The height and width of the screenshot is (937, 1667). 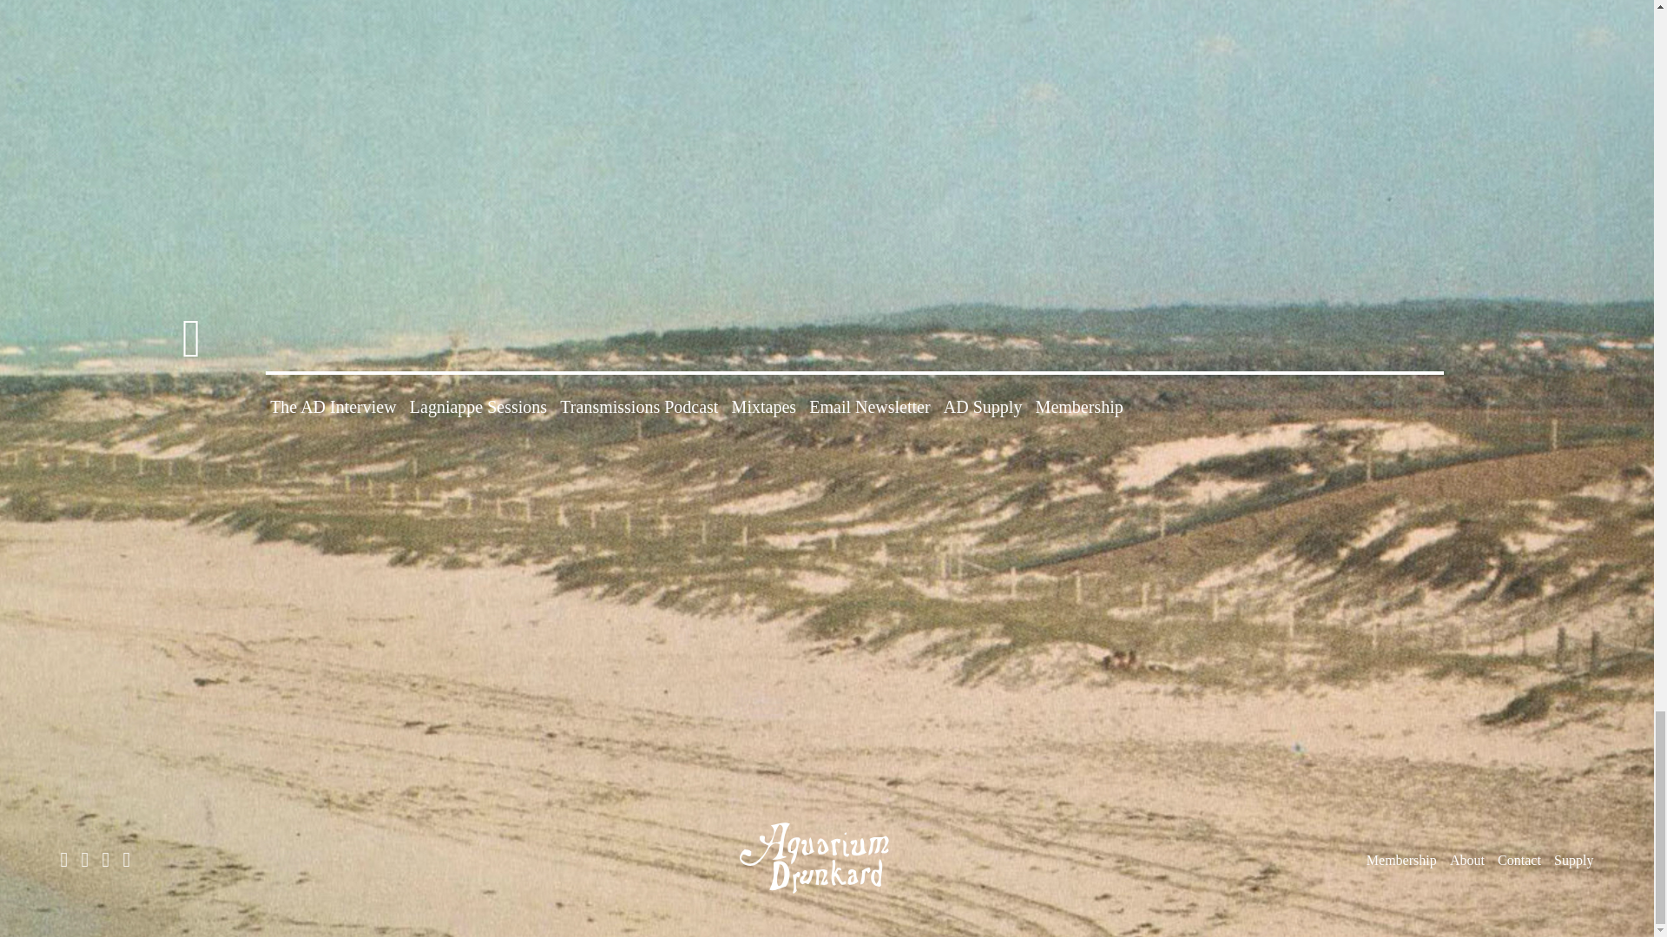 What do you see at coordinates (1519, 861) in the screenshot?
I see `Contact Aquarium Drunkard` at bounding box center [1519, 861].